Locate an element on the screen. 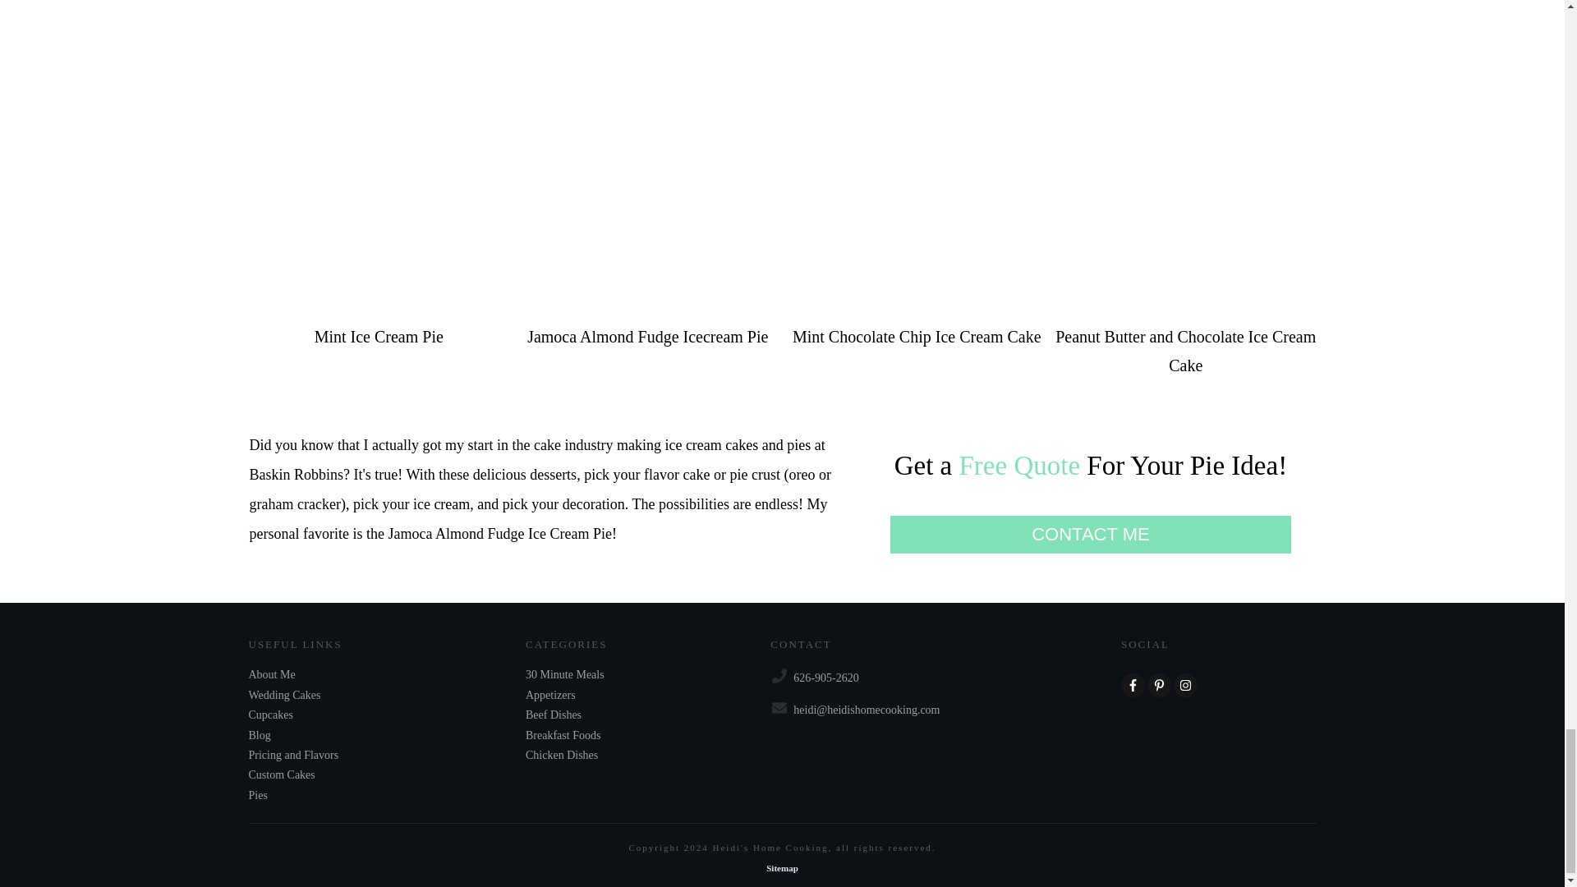  CONTACT ME is located at coordinates (1091, 534).